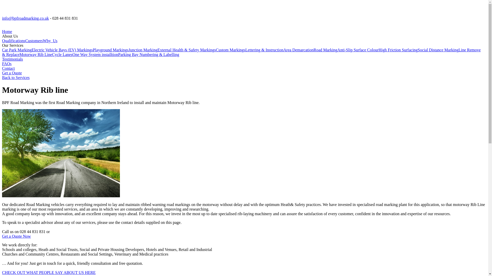 This screenshot has width=492, height=276. What do you see at coordinates (398, 50) in the screenshot?
I see `High Friction Surfacing` at bounding box center [398, 50].